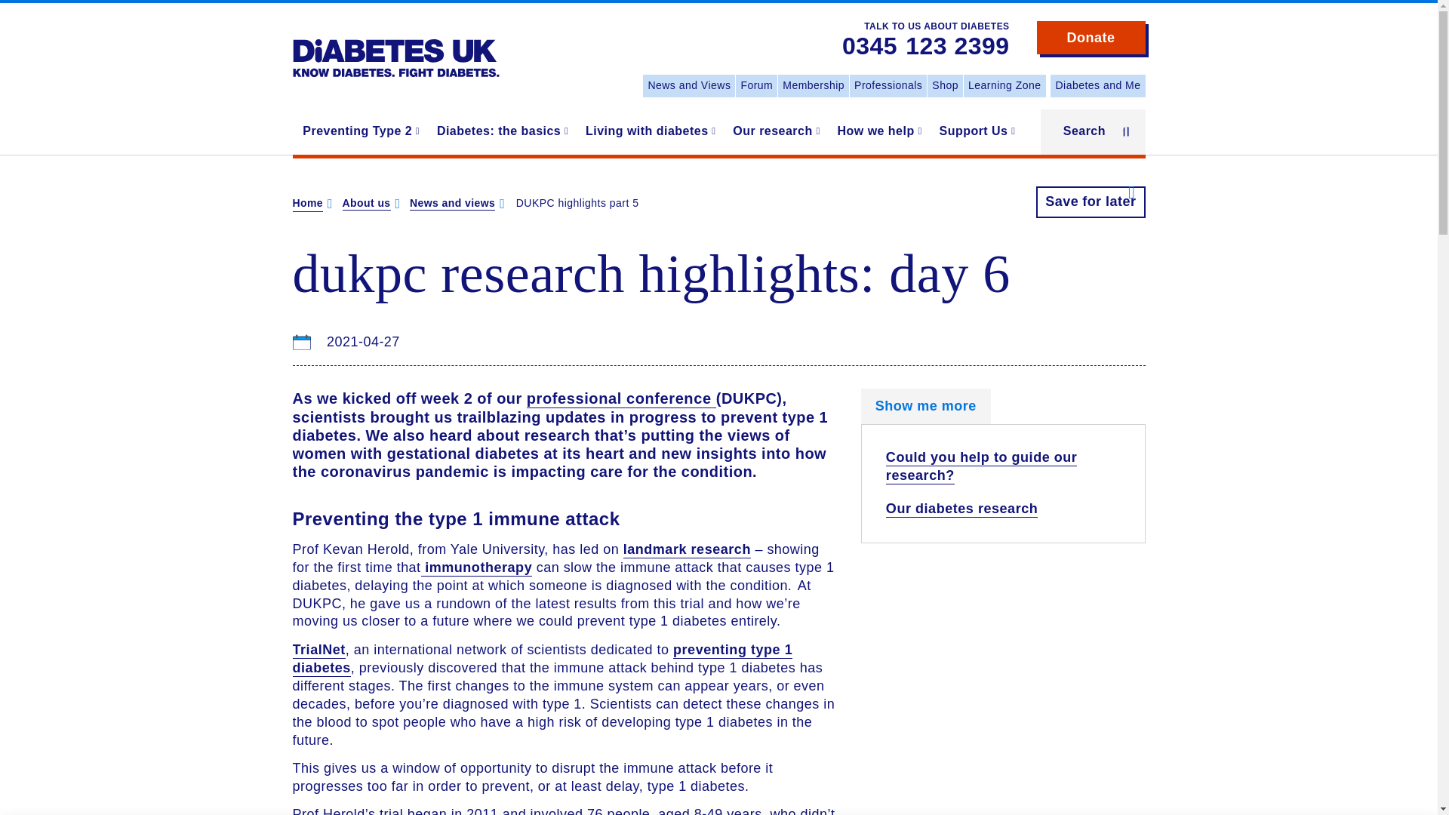 The height and width of the screenshot is (815, 1449). Describe the element at coordinates (395, 47) in the screenshot. I see `Home` at that location.